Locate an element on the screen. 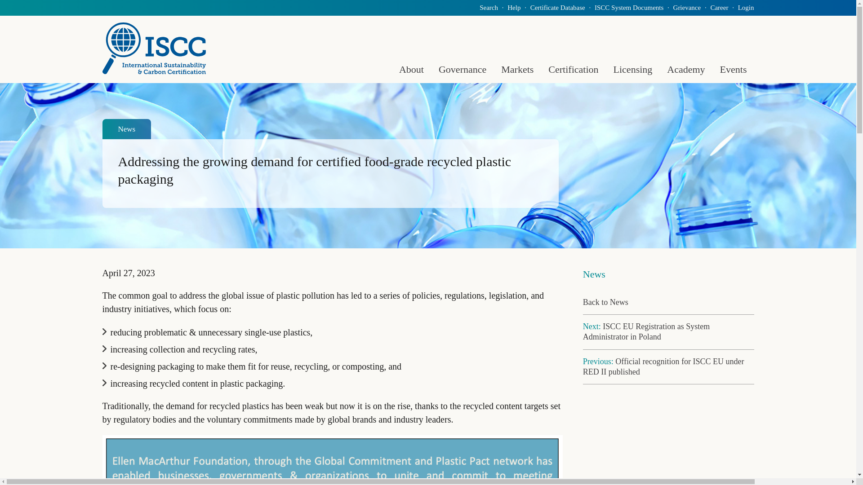 The image size is (863, 485). Certificate Database is located at coordinates (557, 7).